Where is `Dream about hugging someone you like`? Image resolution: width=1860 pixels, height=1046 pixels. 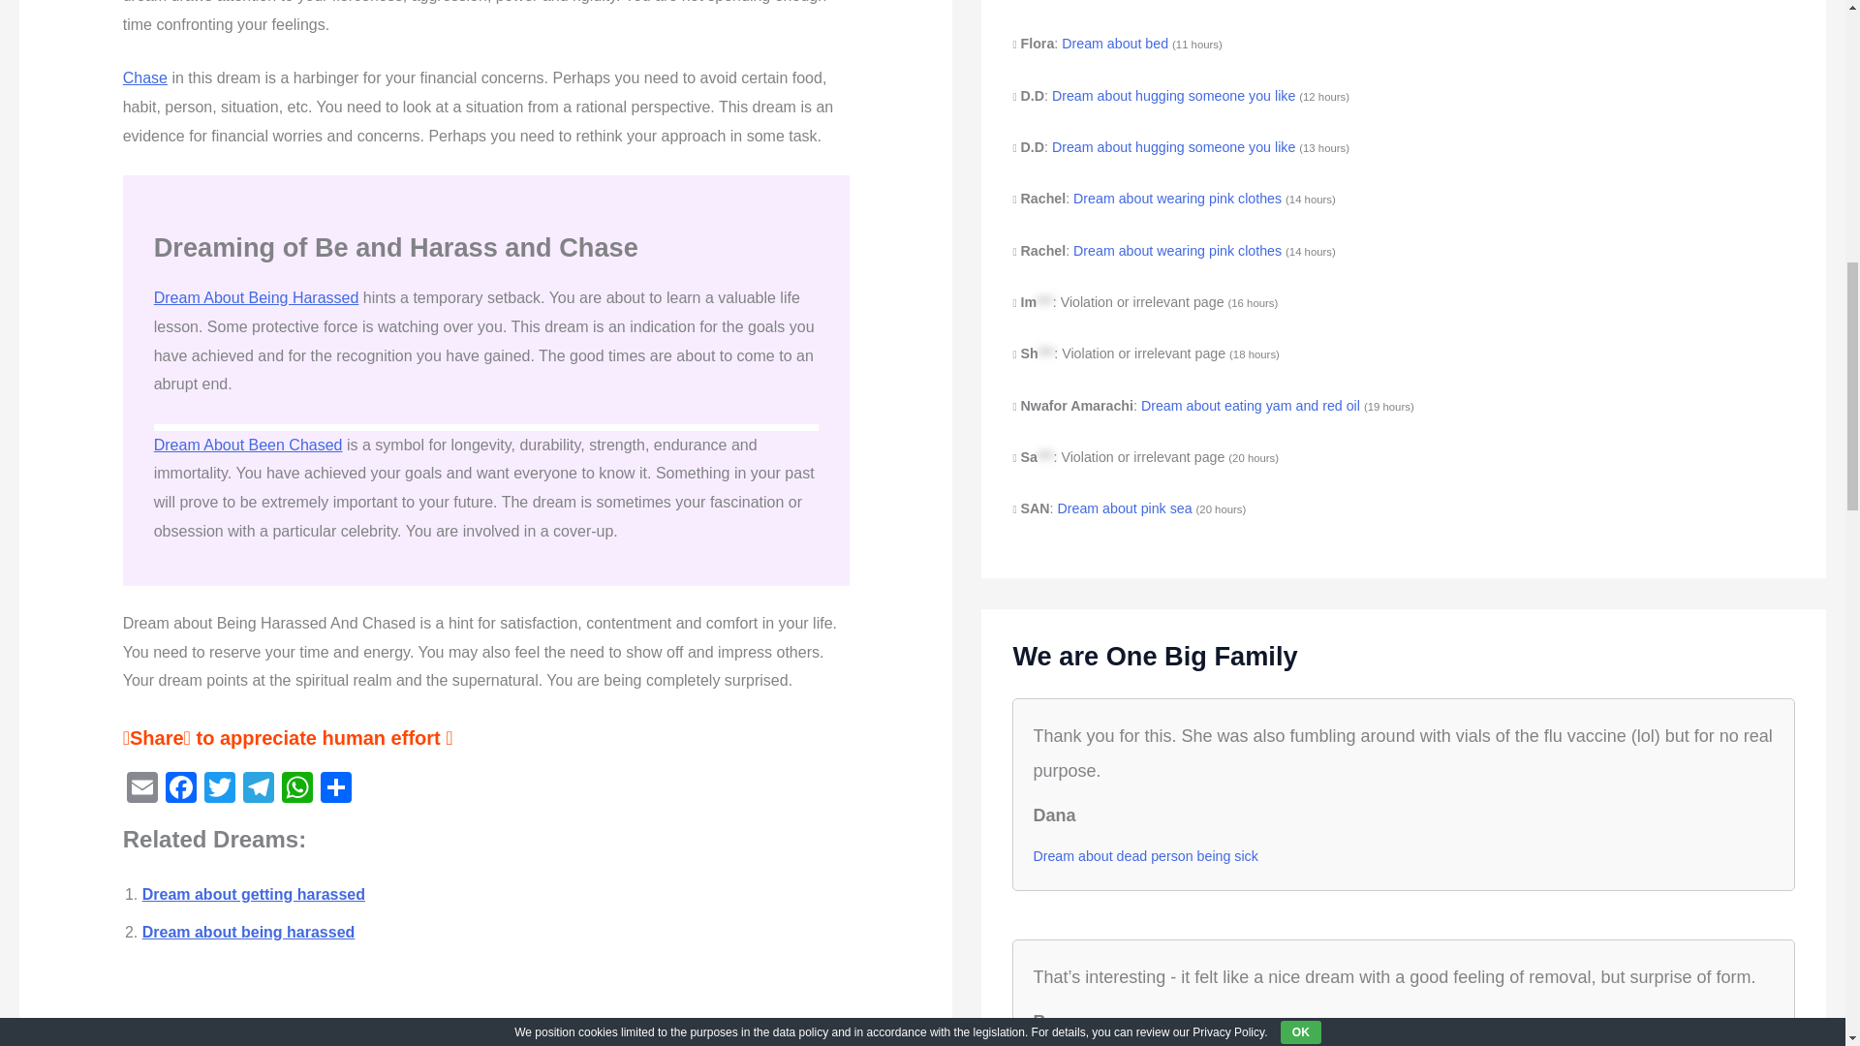 Dream about hugging someone you like is located at coordinates (1173, 95).